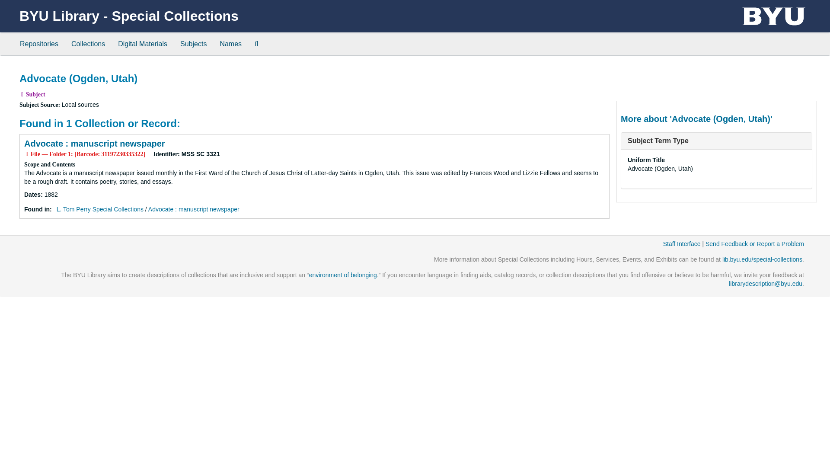  I want to click on Send Feedback or Report a Problem, so click(755, 244).